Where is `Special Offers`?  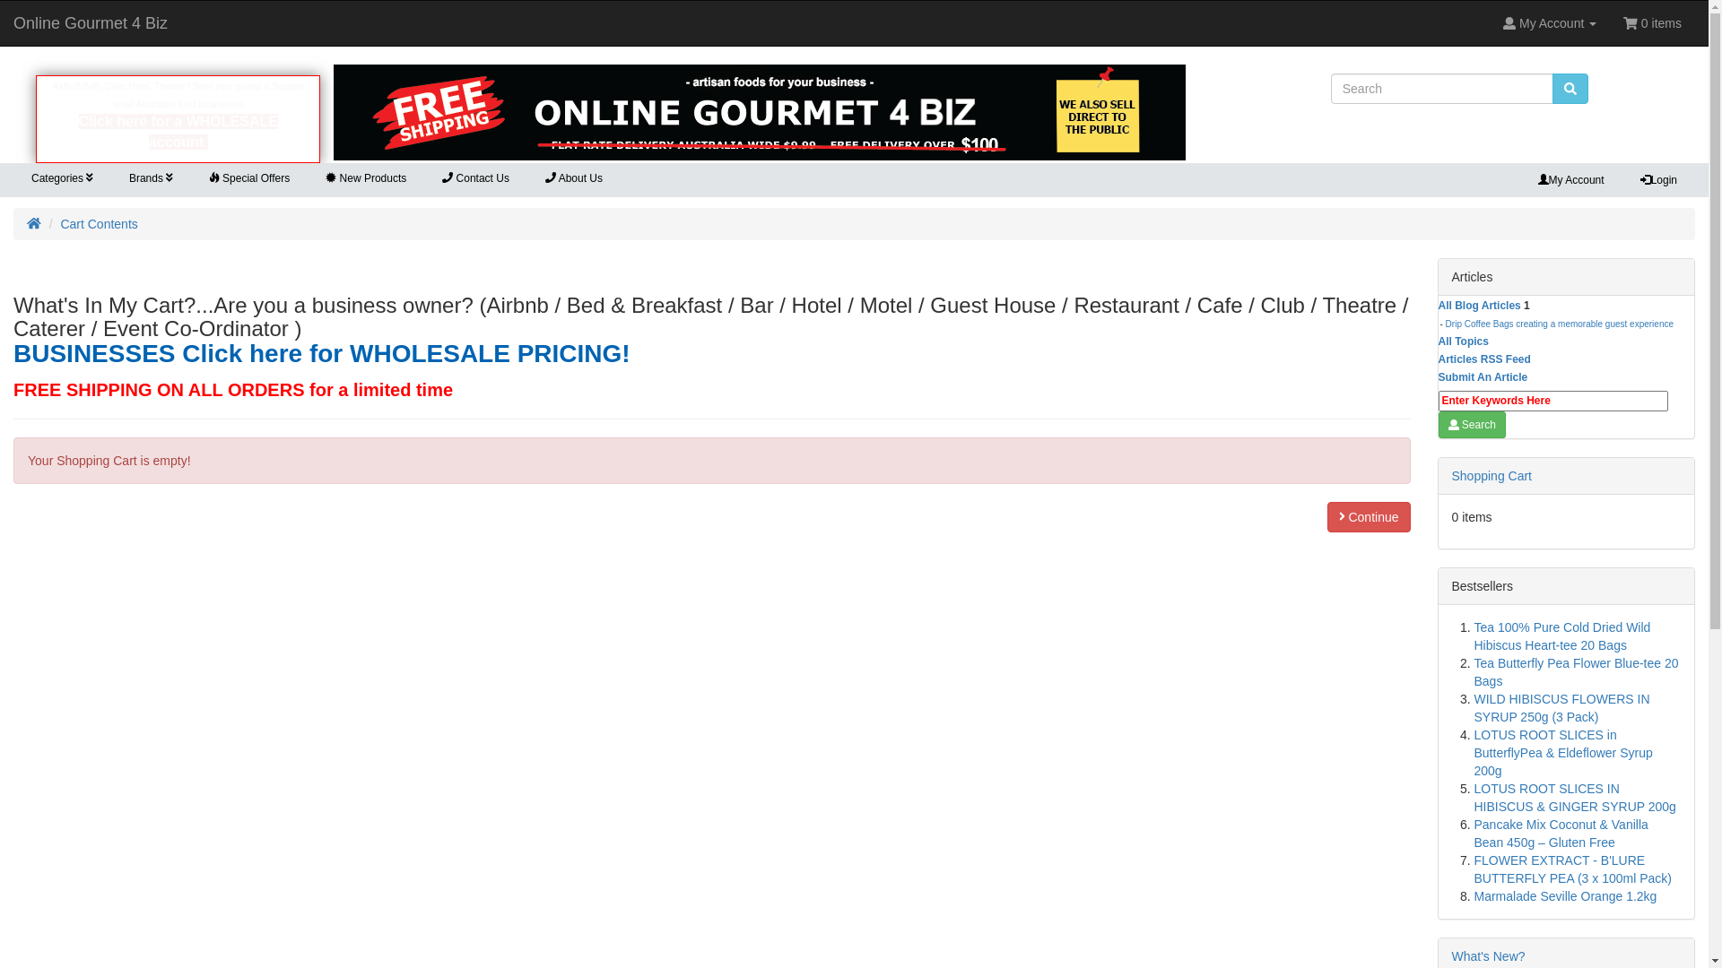
Special Offers is located at coordinates (249, 179).